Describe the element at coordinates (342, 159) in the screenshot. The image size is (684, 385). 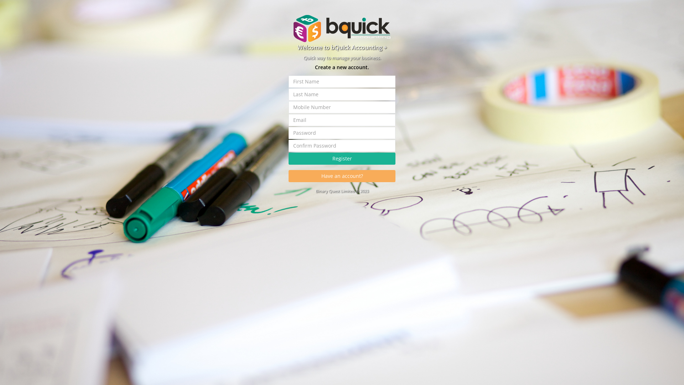
I see `Register` at that location.